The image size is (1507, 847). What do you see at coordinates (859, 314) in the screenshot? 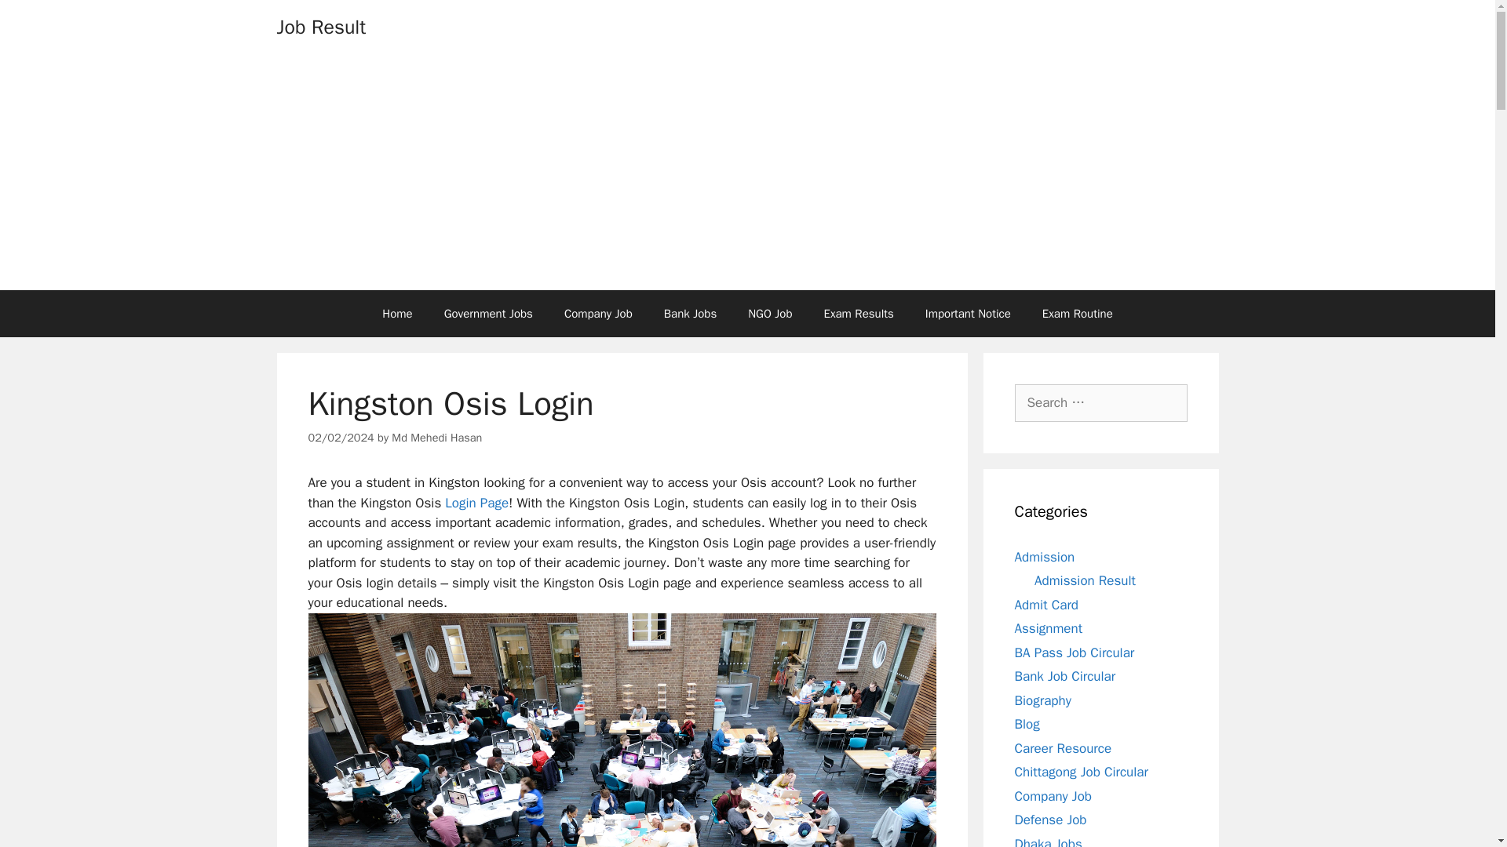
I see `Exam Results` at bounding box center [859, 314].